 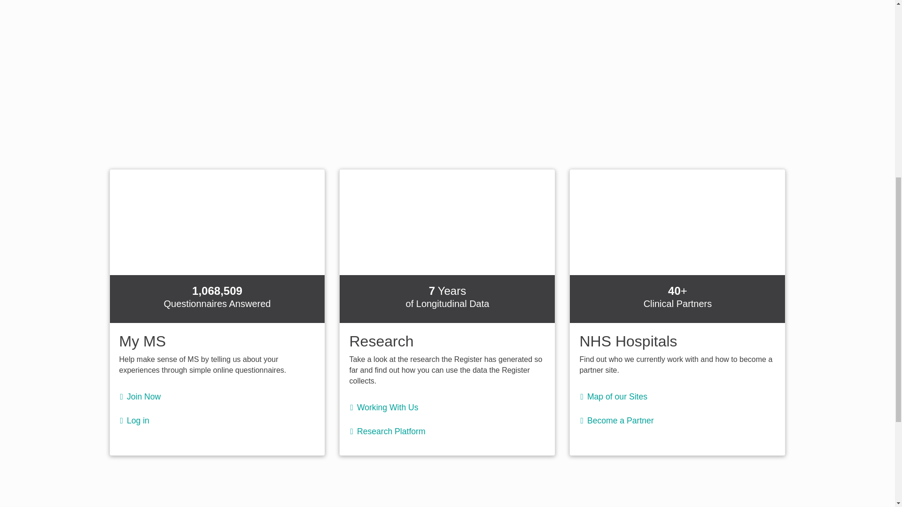 What do you see at coordinates (619, 396) in the screenshot?
I see `Map of our Sites` at bounding box center [619, 396].